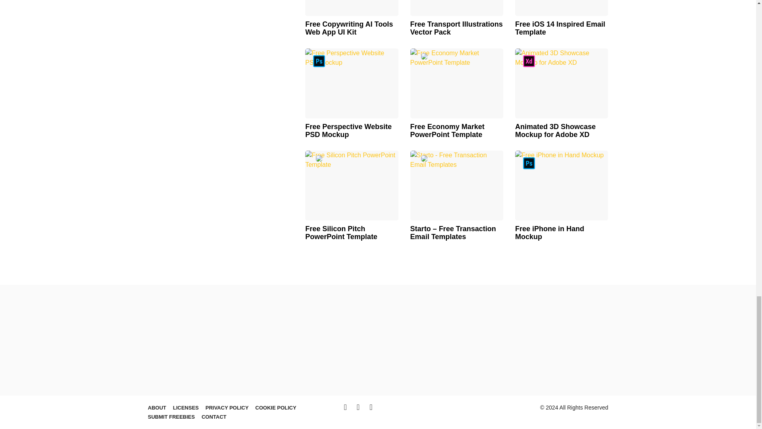 The image size is (762, 429). What do you see at coordinates (456, 8) in the screenshot?
I see `Free Transport Illustrations Vector Pack` at bounding box center [456, 8].